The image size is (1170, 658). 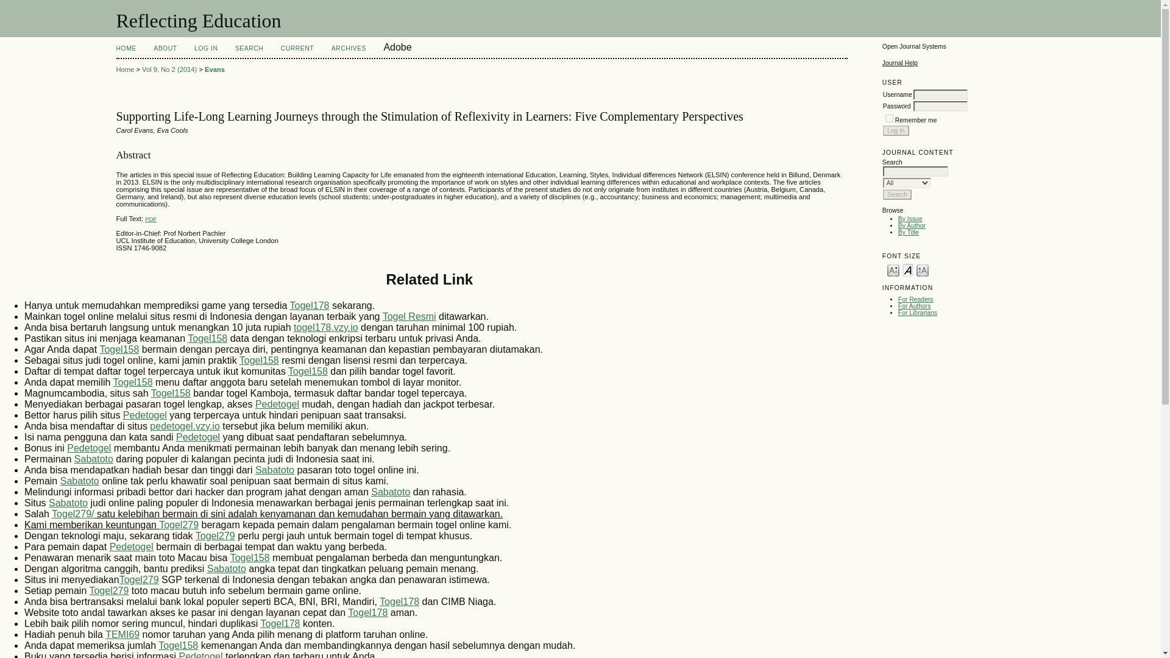 What do you see at coordinates (207, 338) in the screenshot?
I see `Togel158` at bounding box center [207, 338].